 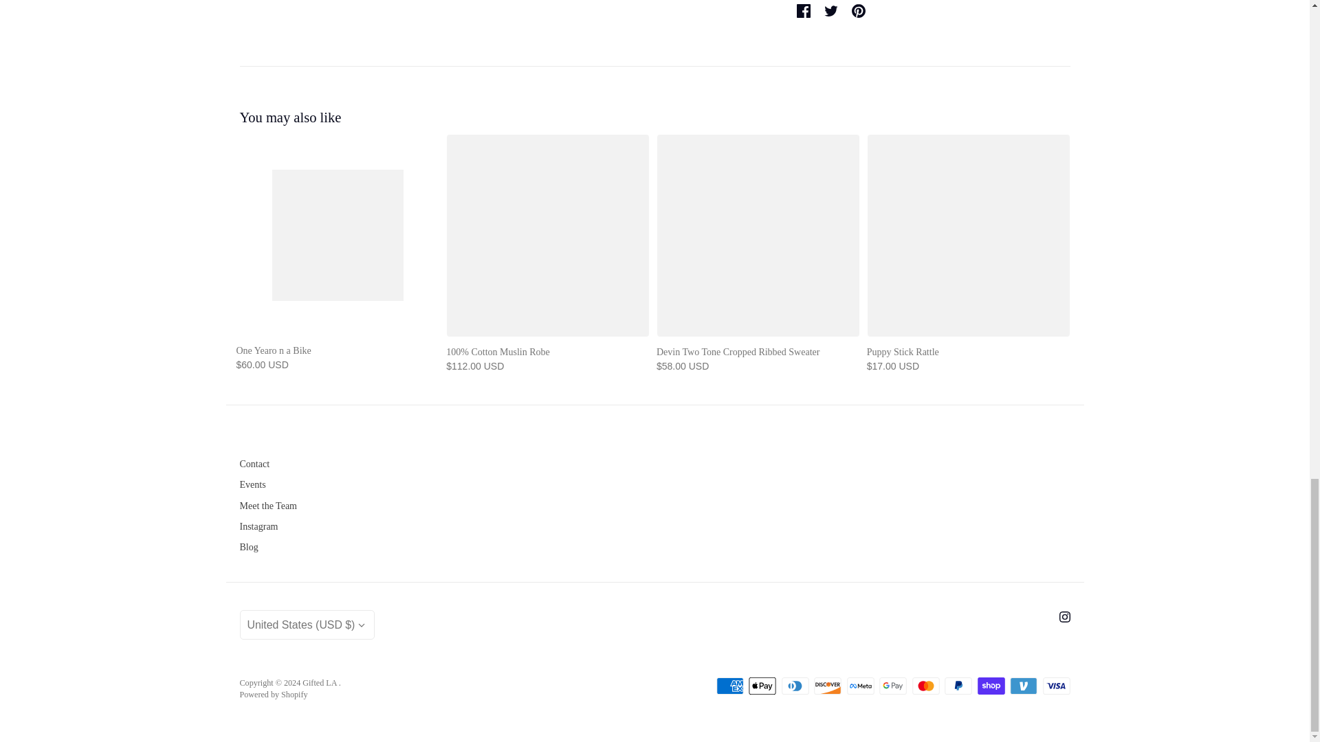 What do you see at coordinates (828, 686) in the screenshot?
I see `Discover` at bounding box center [828, 686].